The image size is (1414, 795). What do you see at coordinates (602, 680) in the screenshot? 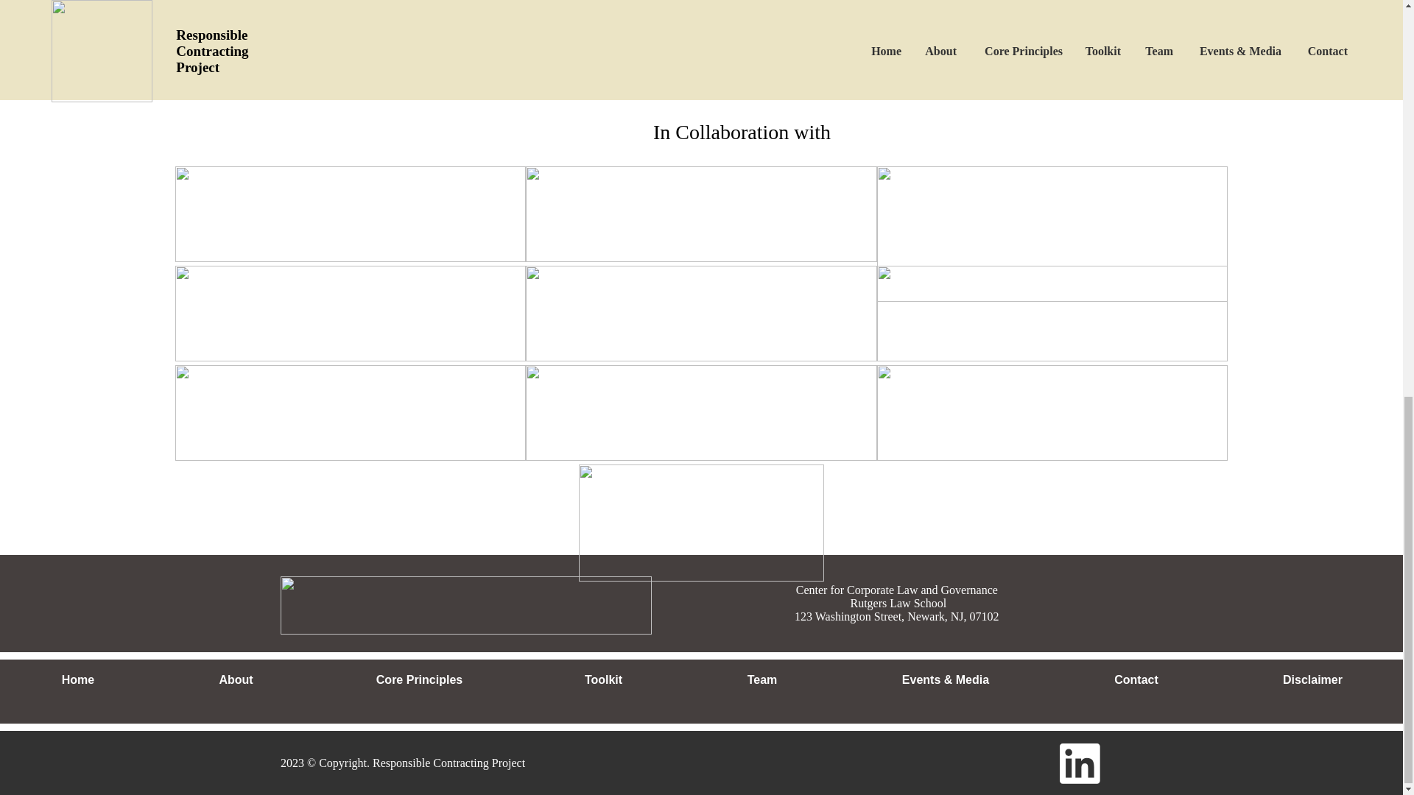
I see `Toolkit` at bounding box center [602, 680].